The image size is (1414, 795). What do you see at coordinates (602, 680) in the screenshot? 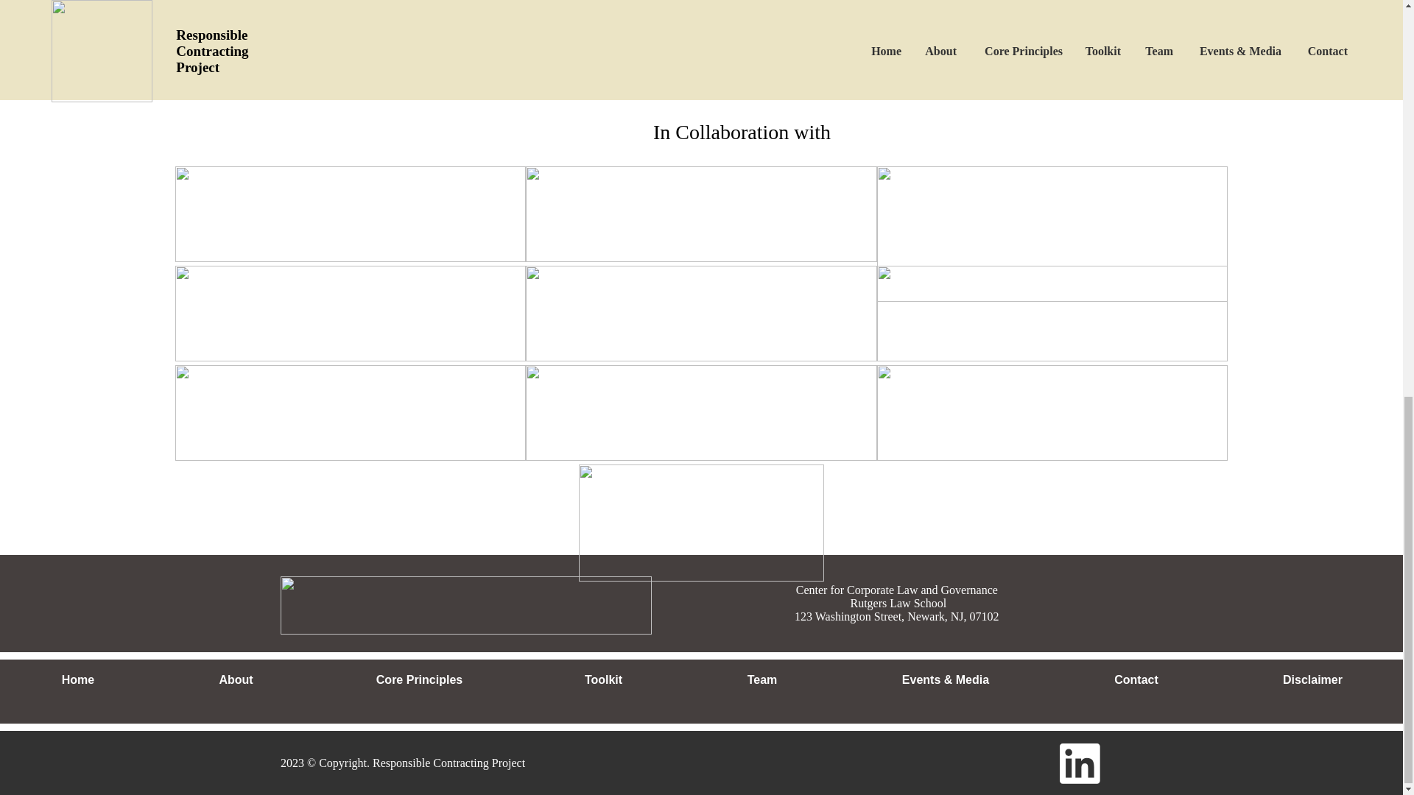
I see `Toolkit` at bounding box center [602, 680].